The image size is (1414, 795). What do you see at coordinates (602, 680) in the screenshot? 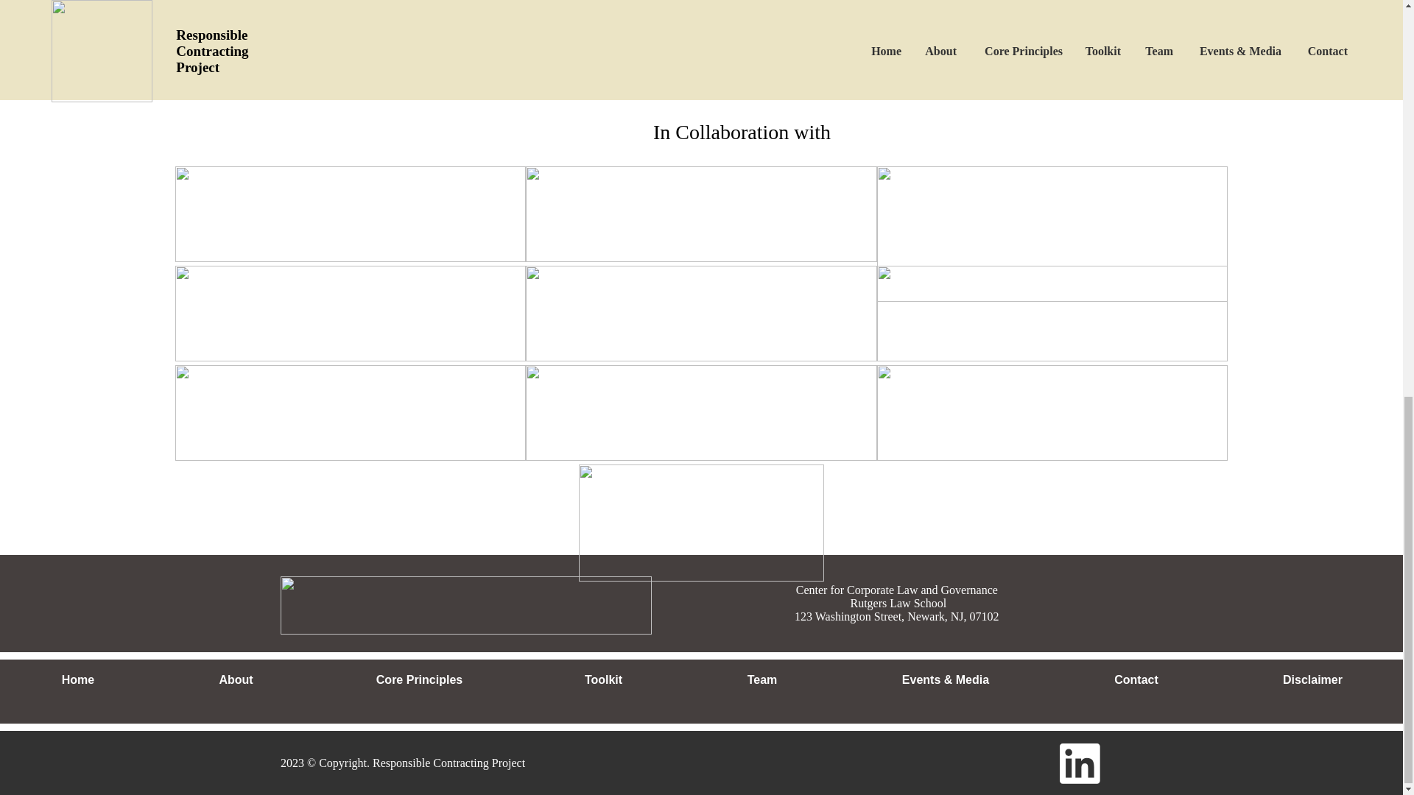
I see `Toolkit` at bounding box center [602, 680].